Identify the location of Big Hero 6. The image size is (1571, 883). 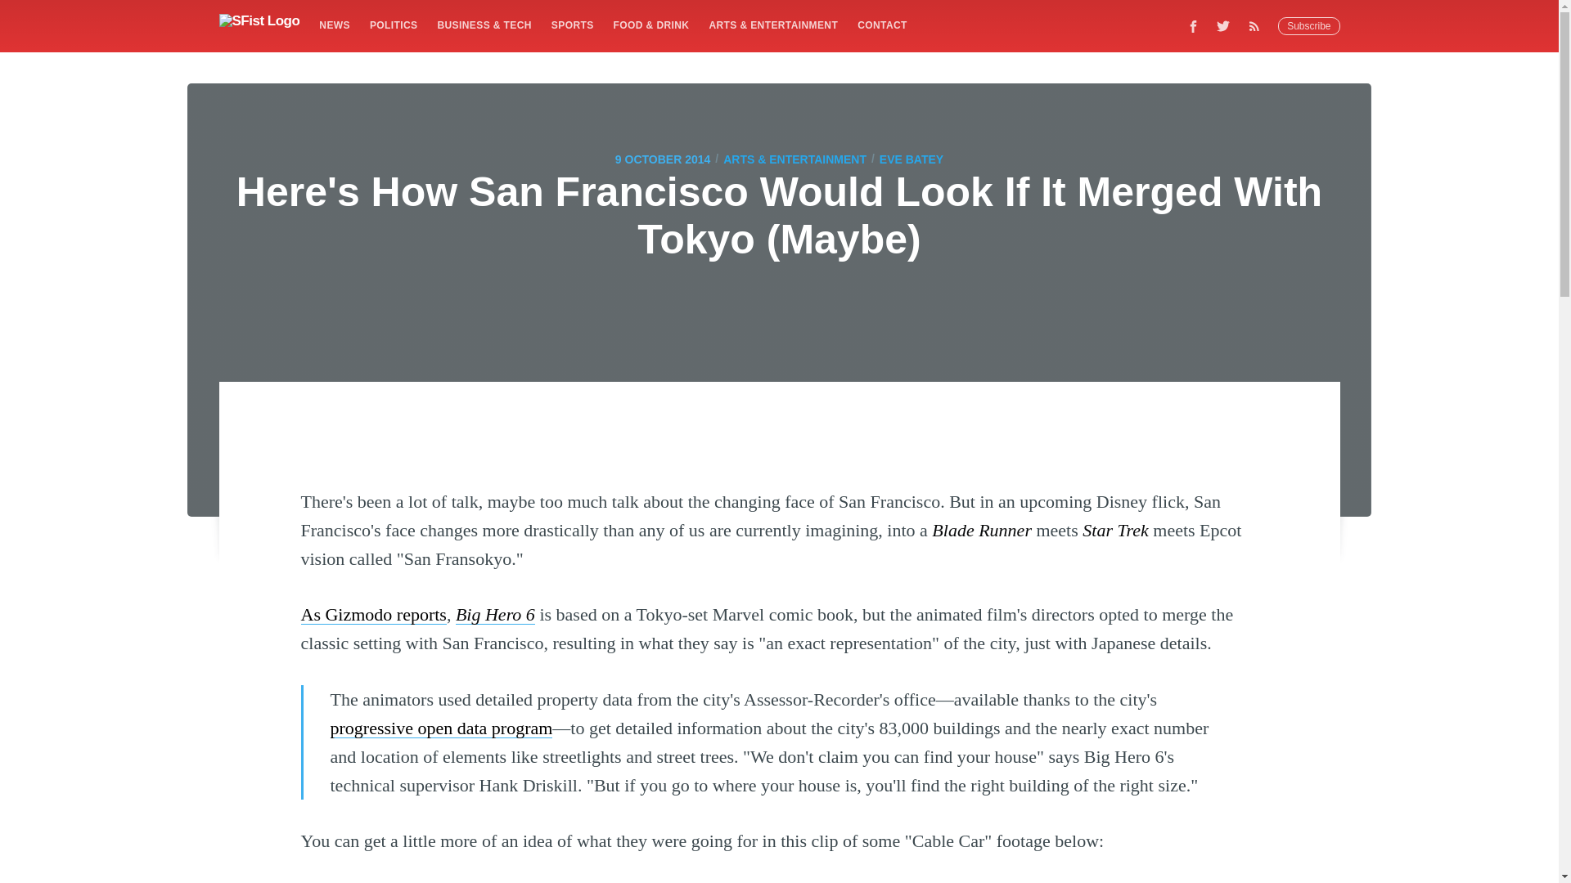
(495, 613).